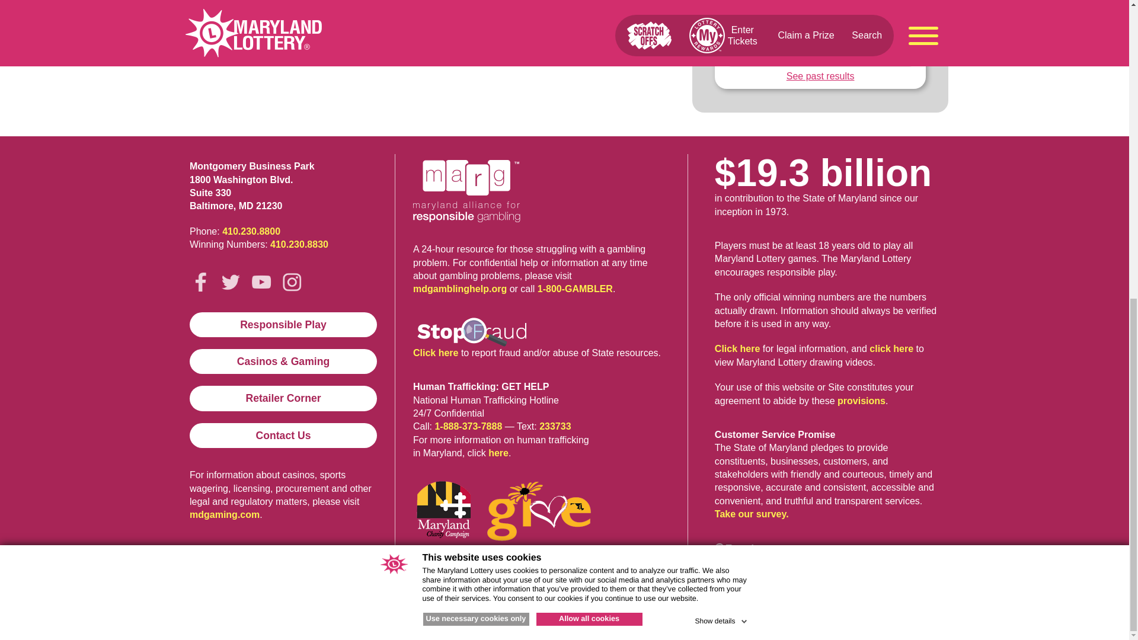 The height and width of the screenshot is (640, 1138). I want to click on Show details, so click(721, 60).